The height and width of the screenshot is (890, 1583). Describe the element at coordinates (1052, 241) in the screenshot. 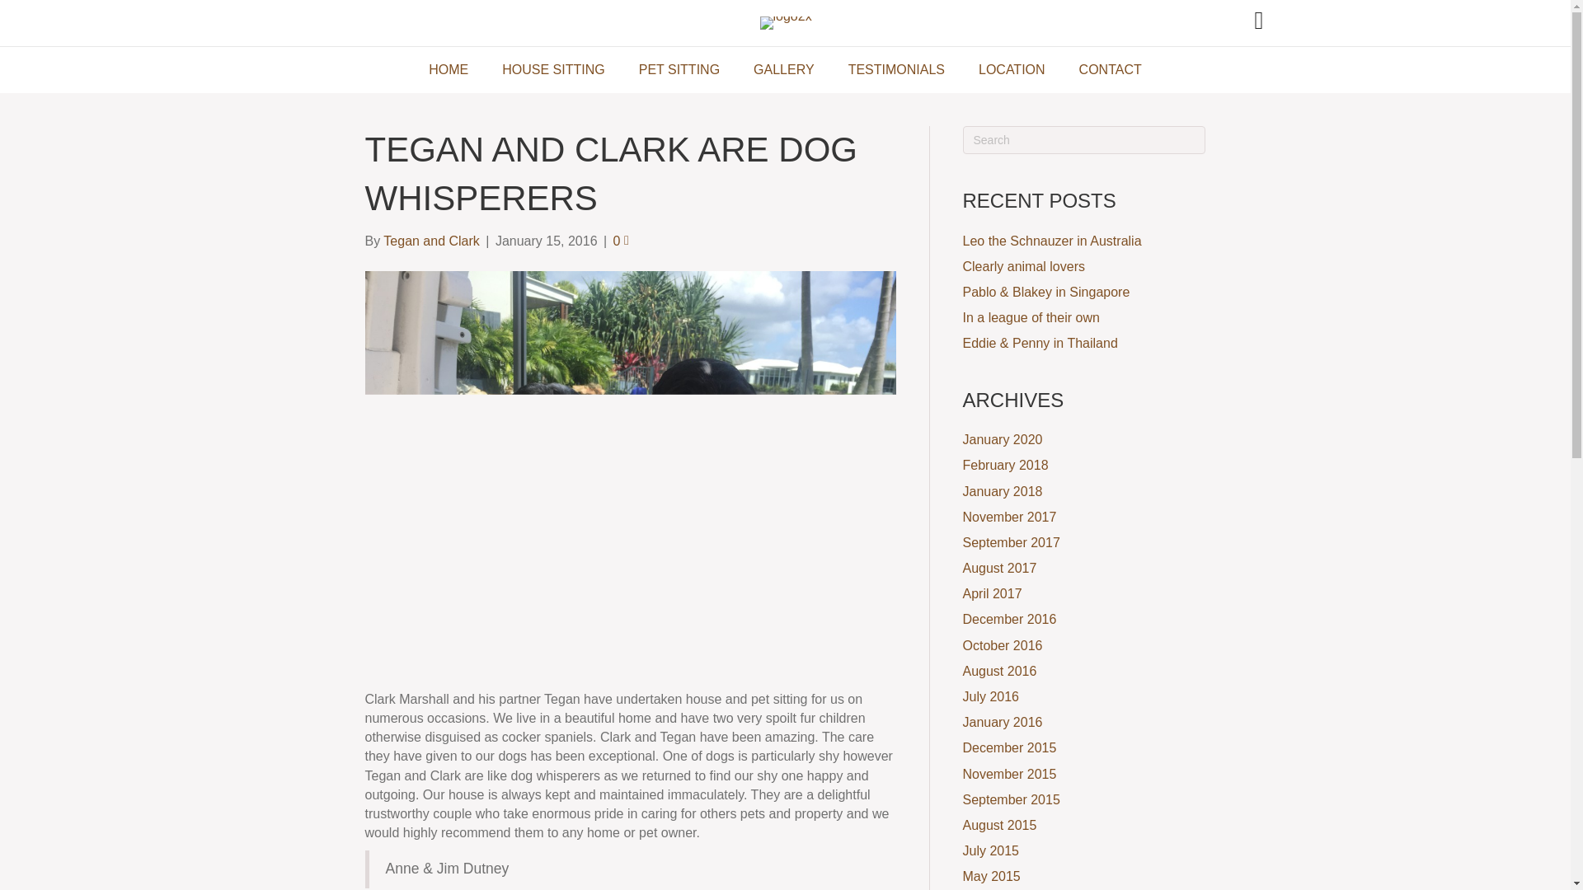

I see `Leo the Schnauzer in Australia` at that location.